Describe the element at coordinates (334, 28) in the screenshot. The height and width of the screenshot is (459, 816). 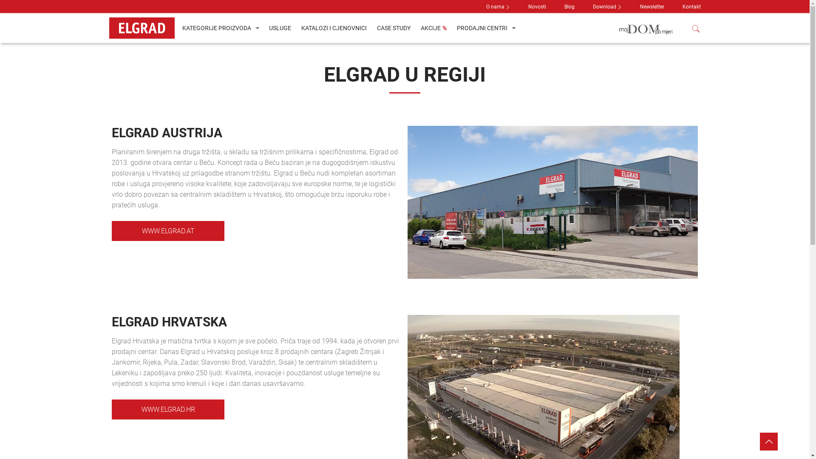
I see `KATALOZI I CJENOVNICI` at that location.